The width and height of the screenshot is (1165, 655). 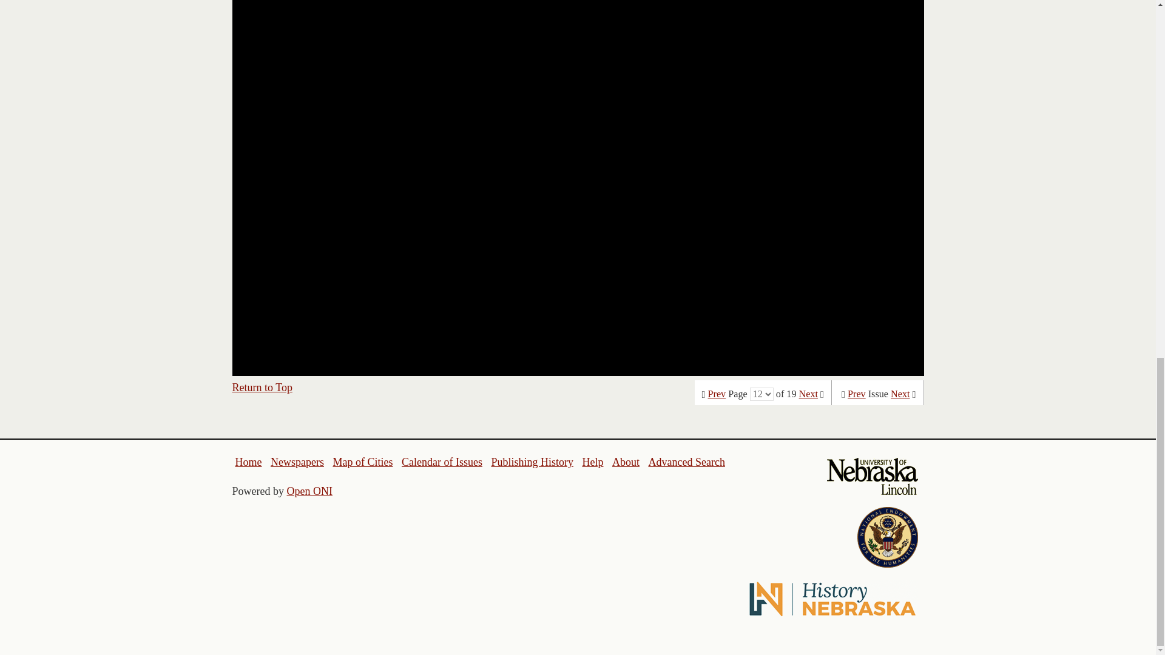 What do you see at coordinates (262, 387) in the screenshot?
I see `Return to Top` at bounding box center [262, 387].